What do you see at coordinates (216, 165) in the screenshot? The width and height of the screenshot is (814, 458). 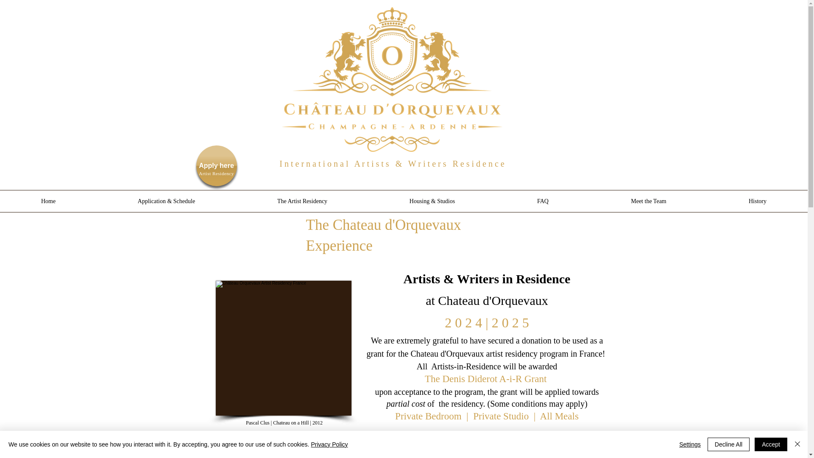 I see `Apply here` at bounding box center [216, 165].